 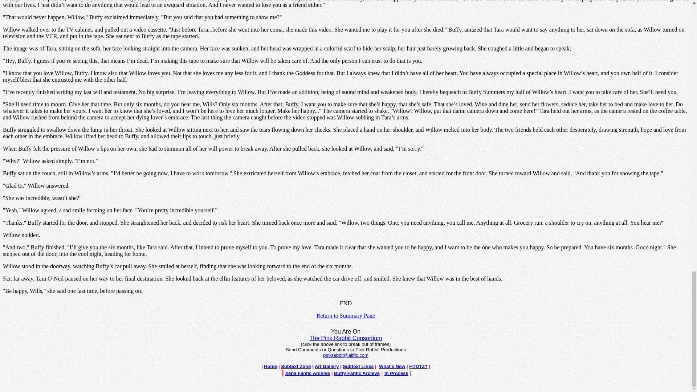 What do you see at coordinates (270, 366) in the screenshot?
I see `Home` at bounding box center [270, 366].